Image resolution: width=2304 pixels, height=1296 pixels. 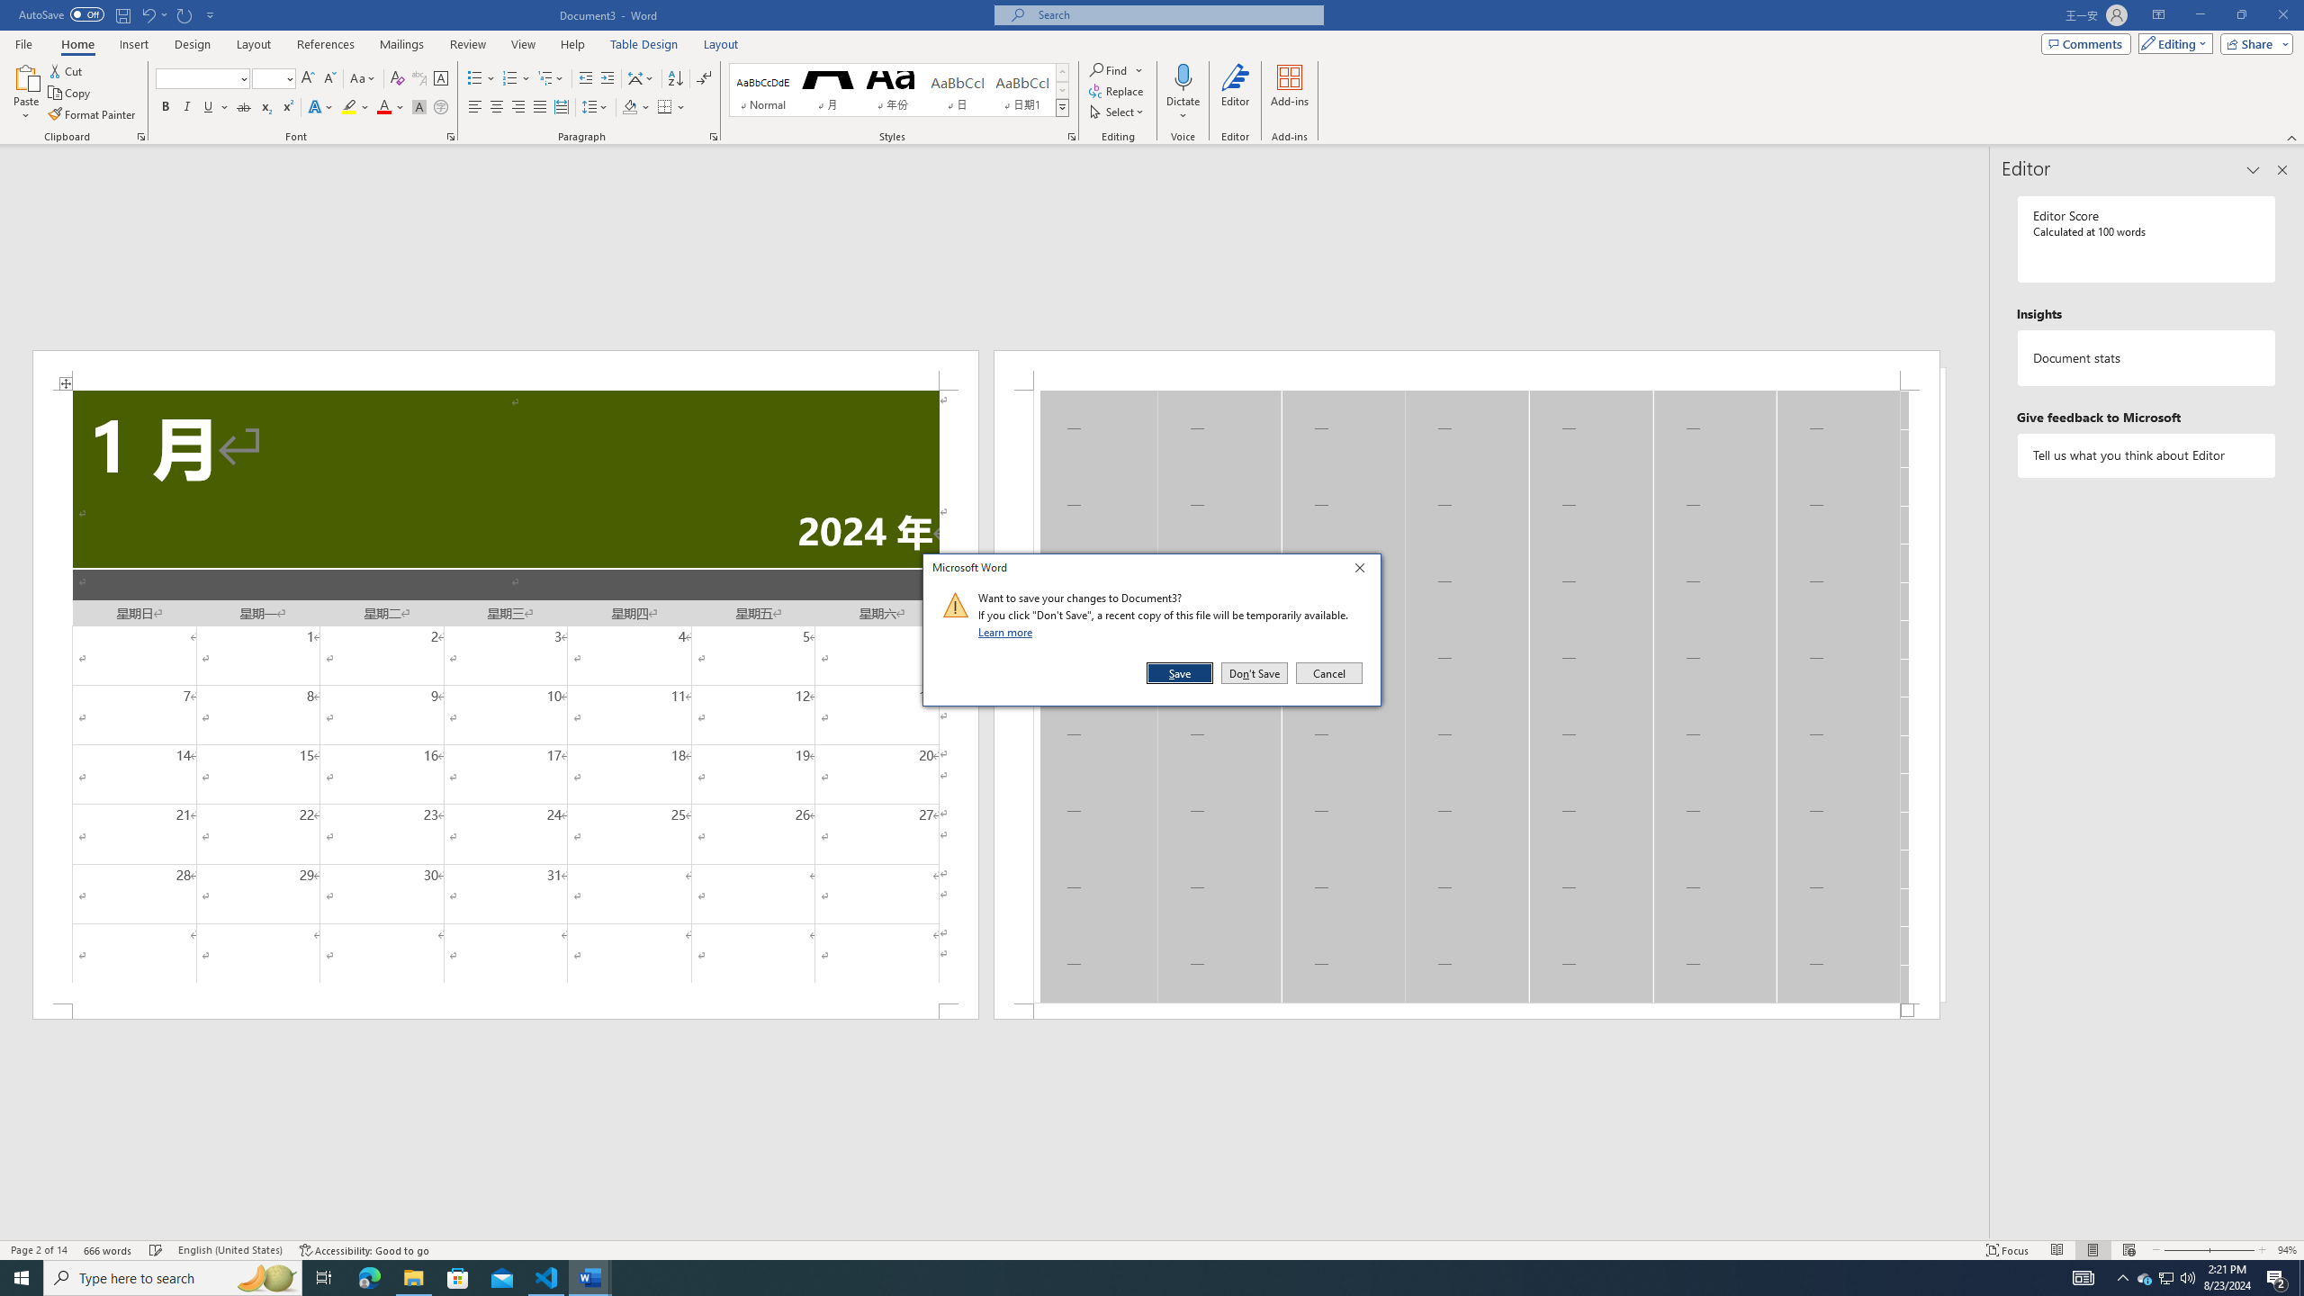 What do you see at coordinates (110, 1250) in the screenshot?
I see `Word Count 666 words` at bounding box center [110, 1250].